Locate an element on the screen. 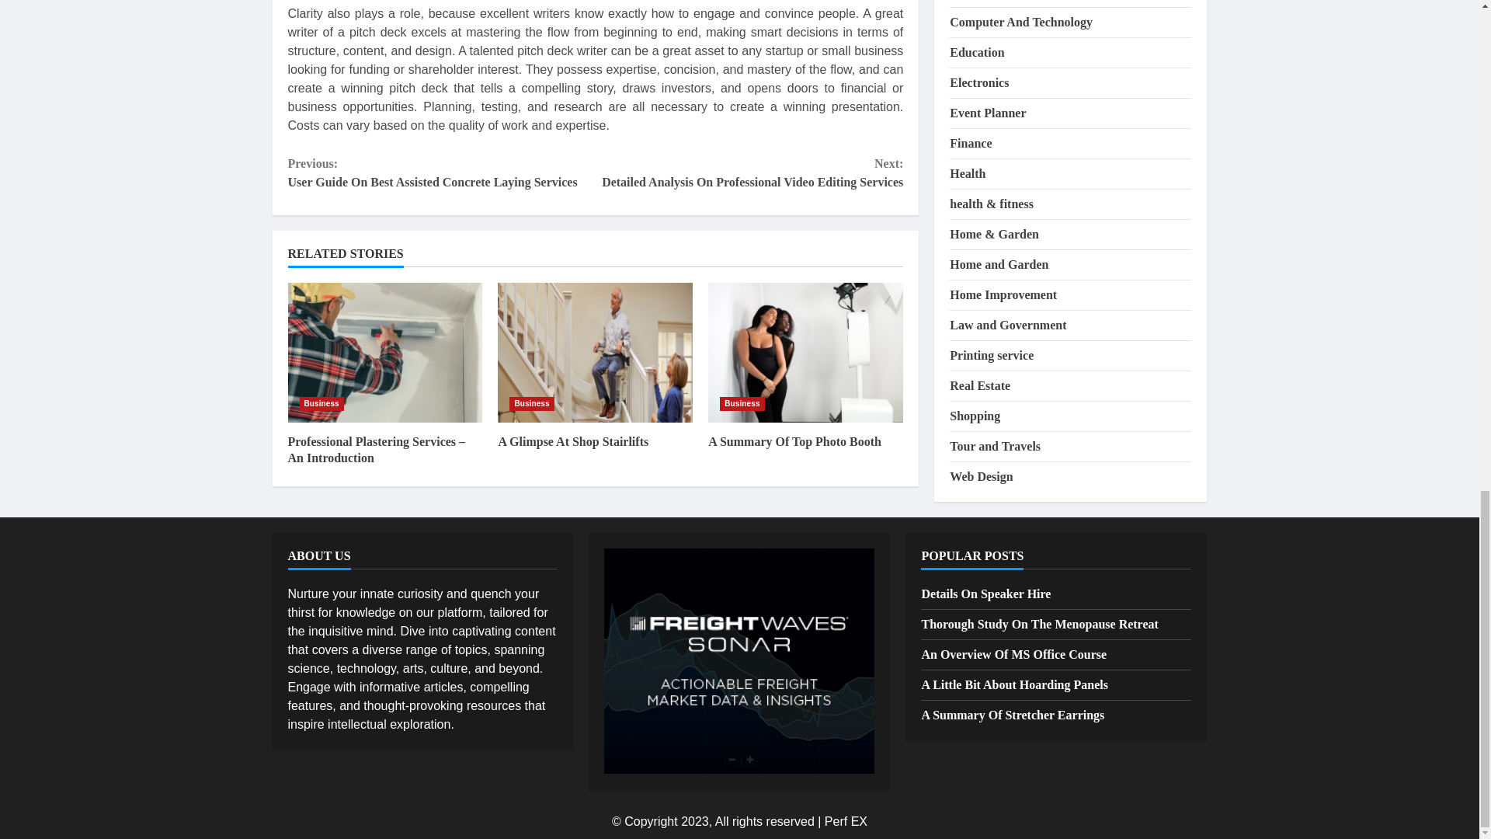 This screenshot has width=1491, height=839. Business is located at coordinates (531, 404).